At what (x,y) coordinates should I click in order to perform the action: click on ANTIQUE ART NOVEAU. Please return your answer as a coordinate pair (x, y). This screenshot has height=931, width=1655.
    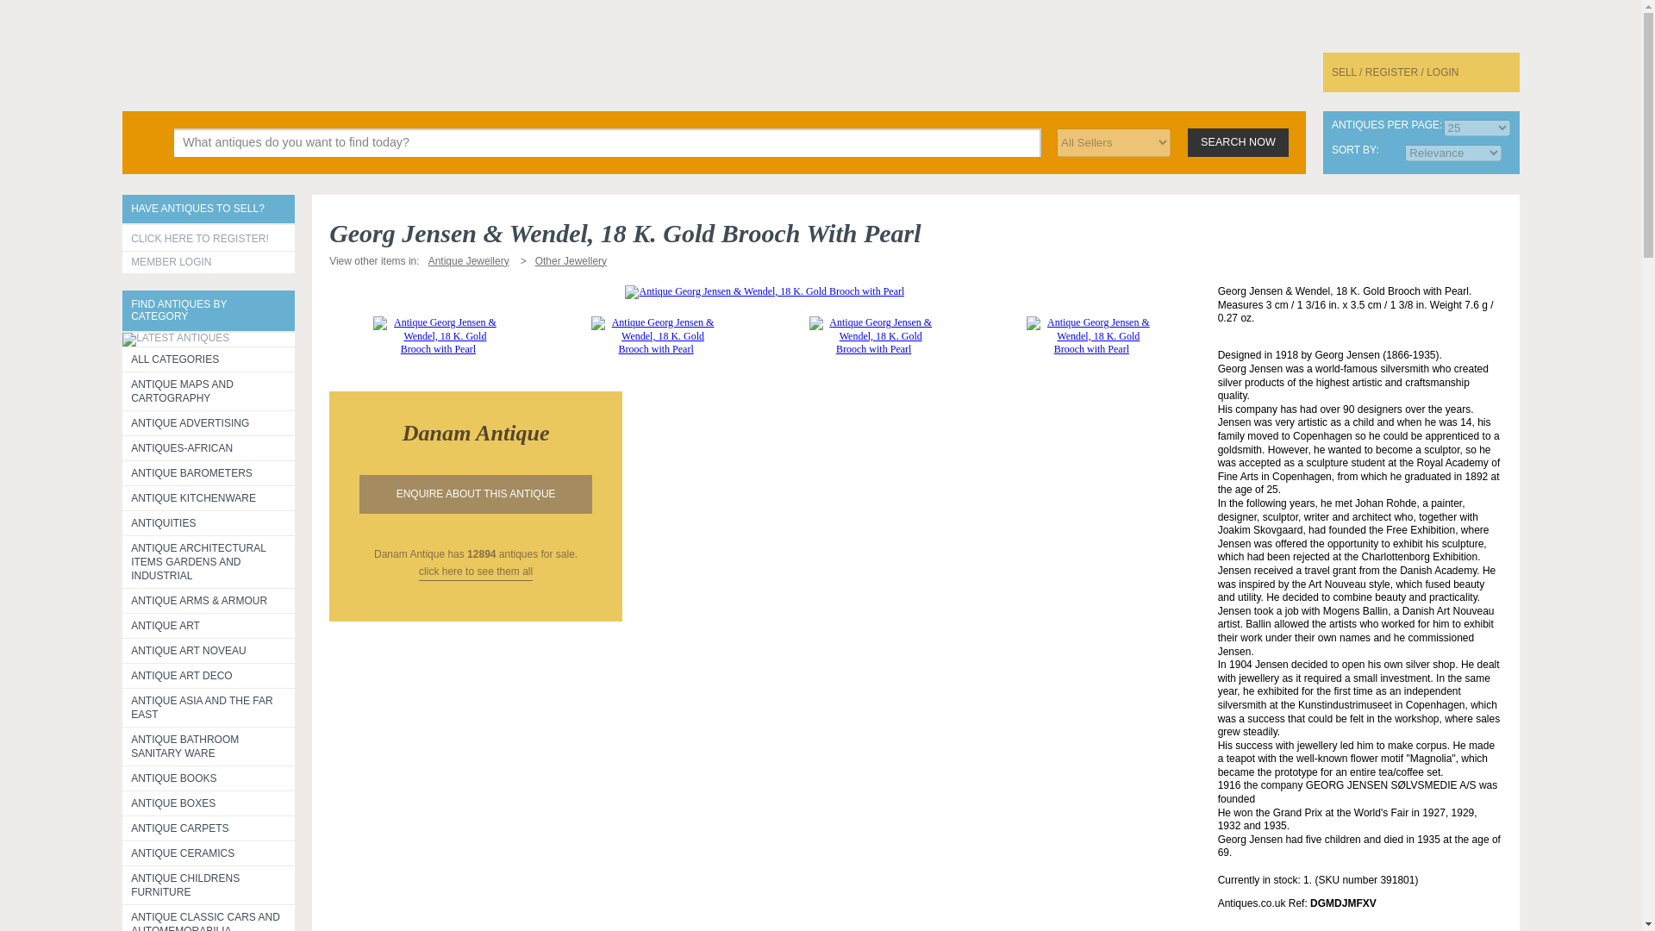
    Looking at the image, I should click on (209, 650).